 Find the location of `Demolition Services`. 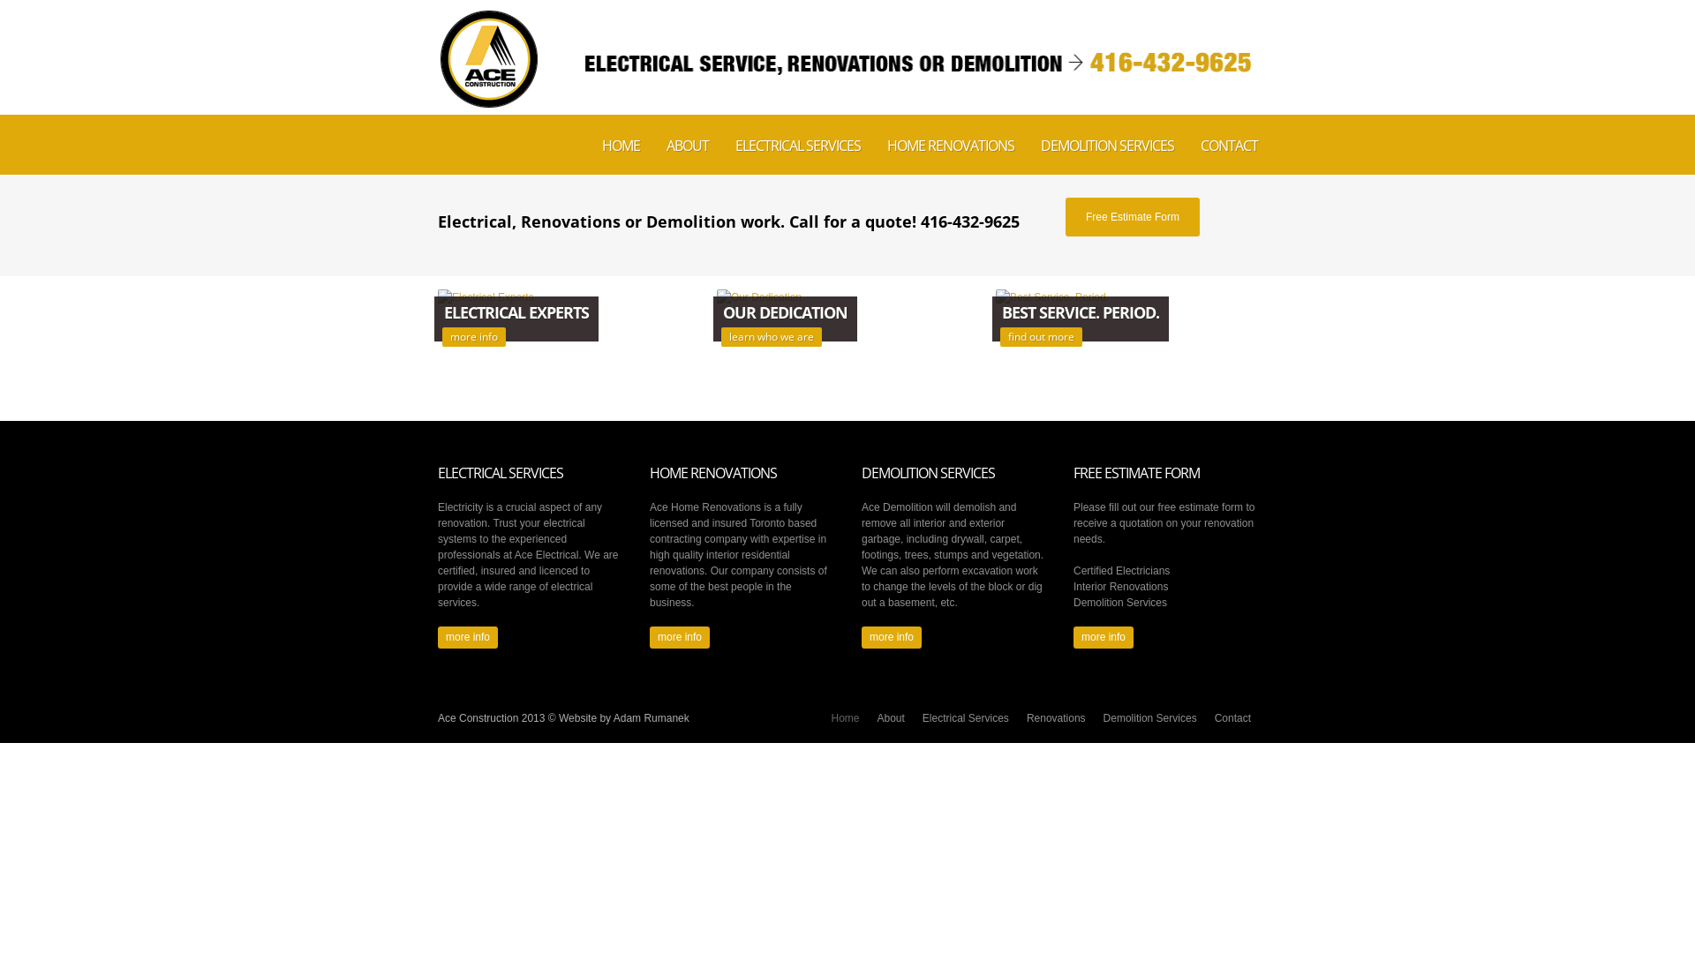

Demolition Services is located at coordinates (1150, 719).